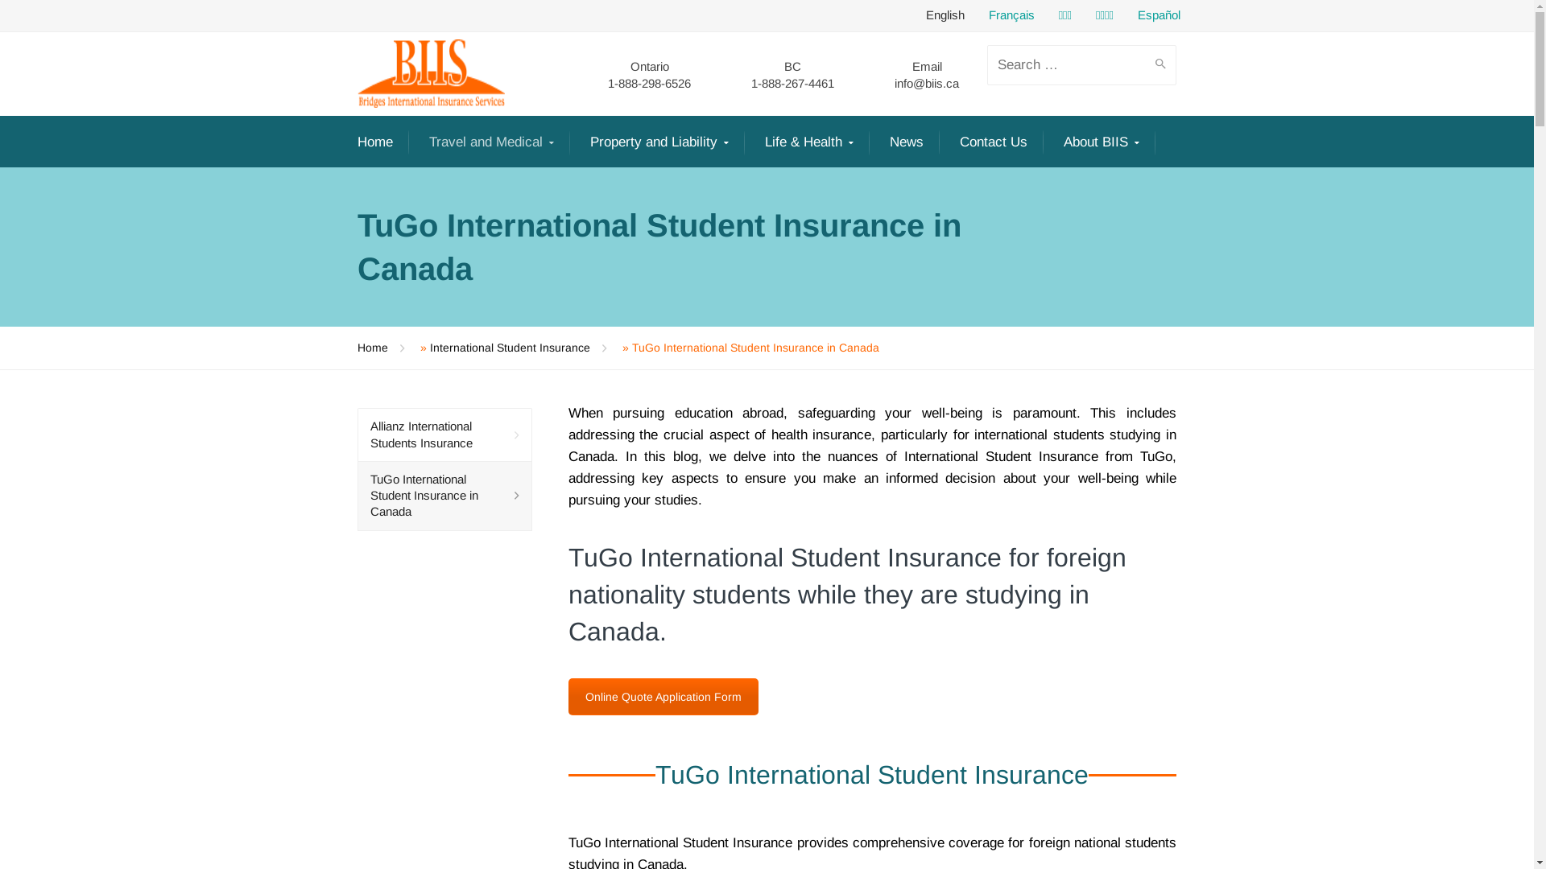 The width and height of the screenshot is (1546, 869). I want to click on Home, so click(382, 348).